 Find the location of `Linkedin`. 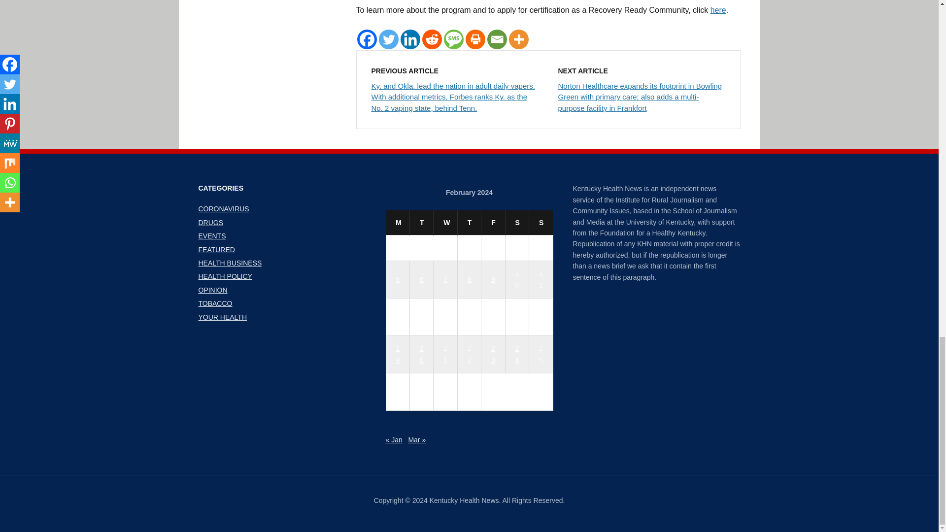

Linkedin is located at coordinates (410, 39).